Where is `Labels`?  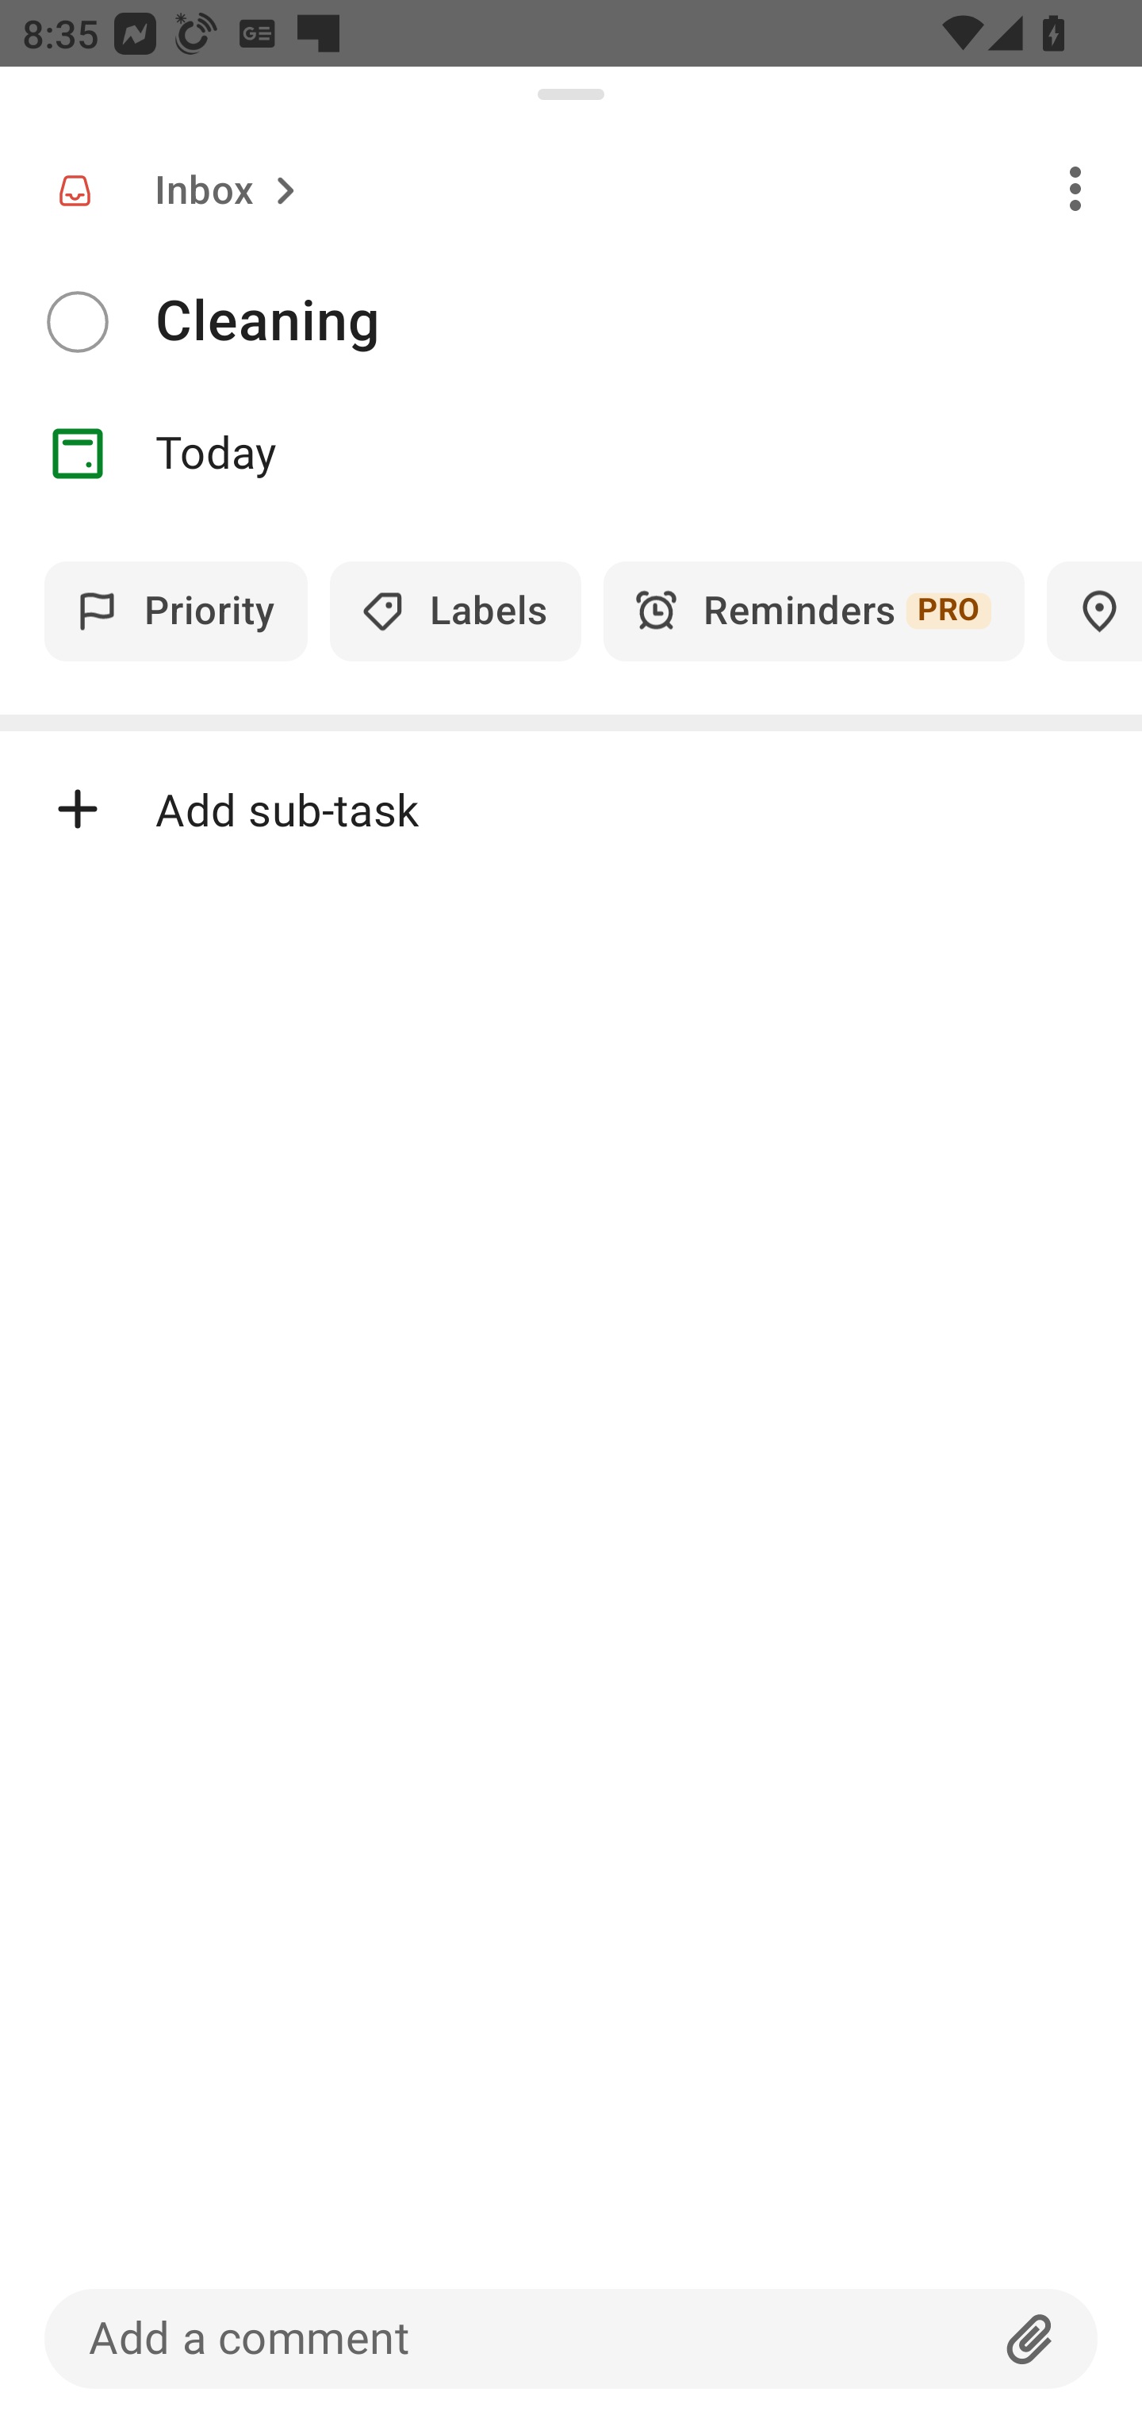 Labels is located at coordinates (455, 611).